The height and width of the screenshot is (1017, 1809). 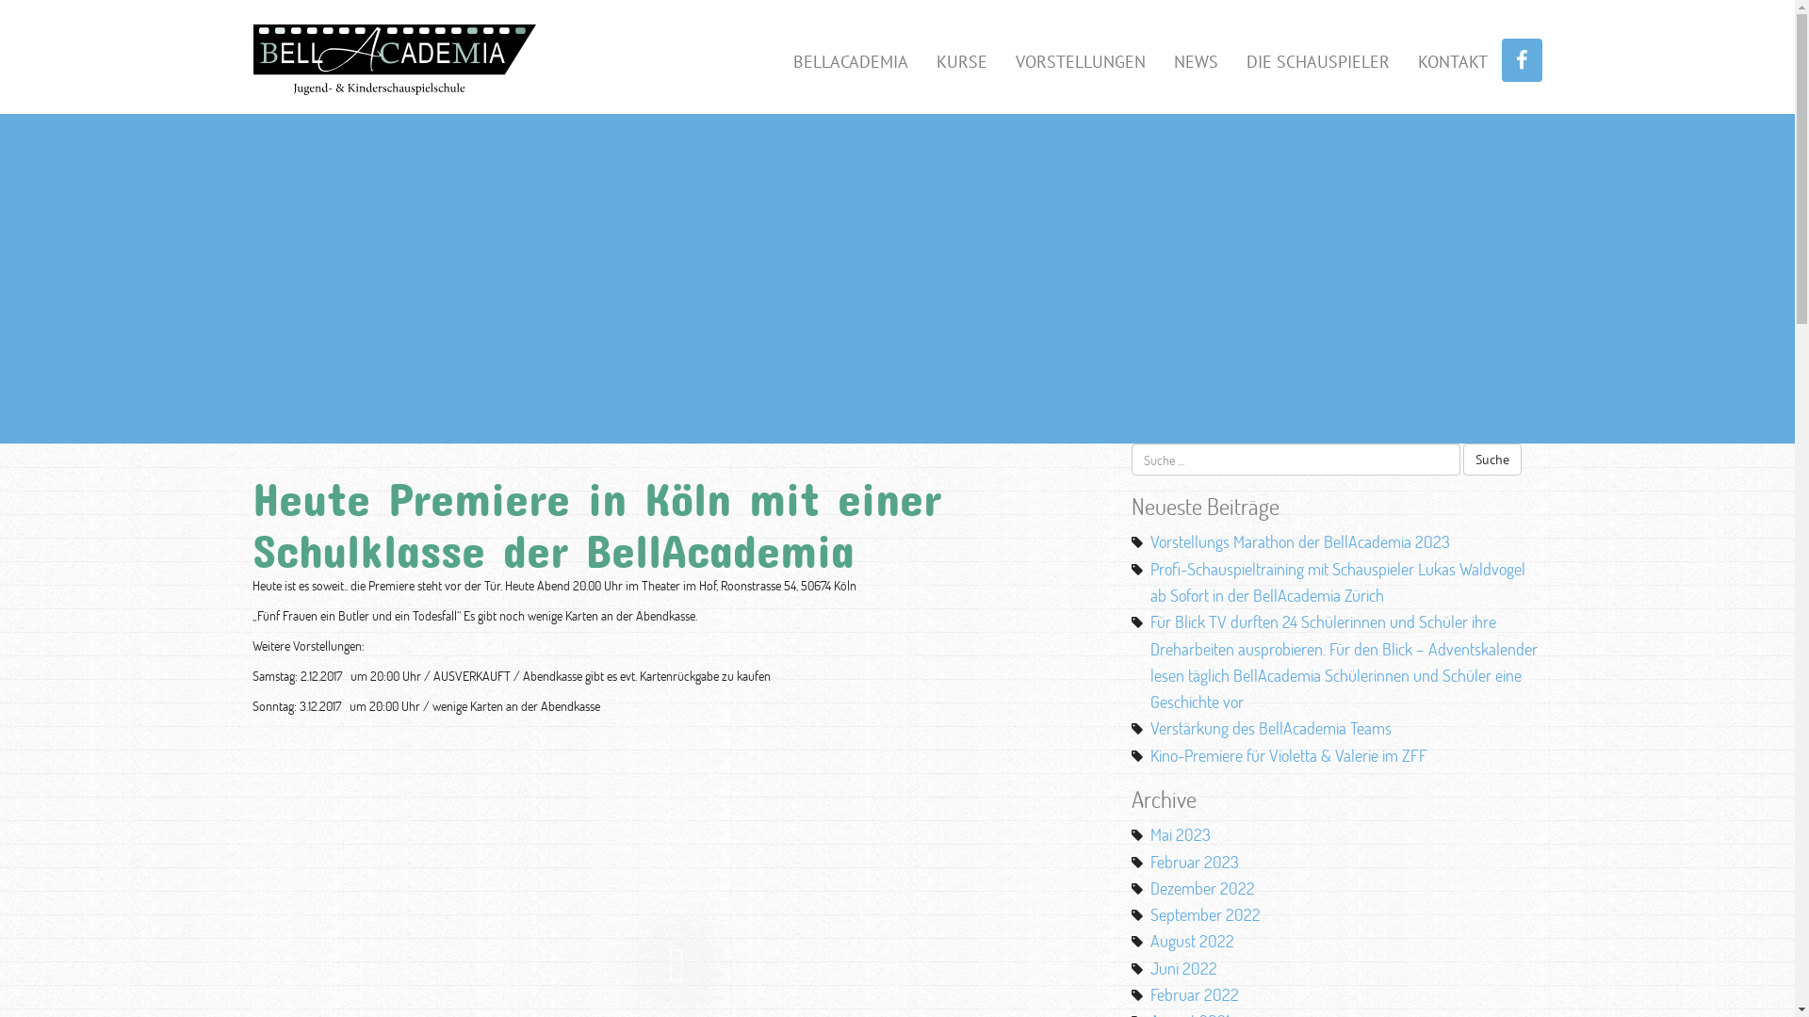 I want to click on Juni 2022, so click(x=1183, y=968).